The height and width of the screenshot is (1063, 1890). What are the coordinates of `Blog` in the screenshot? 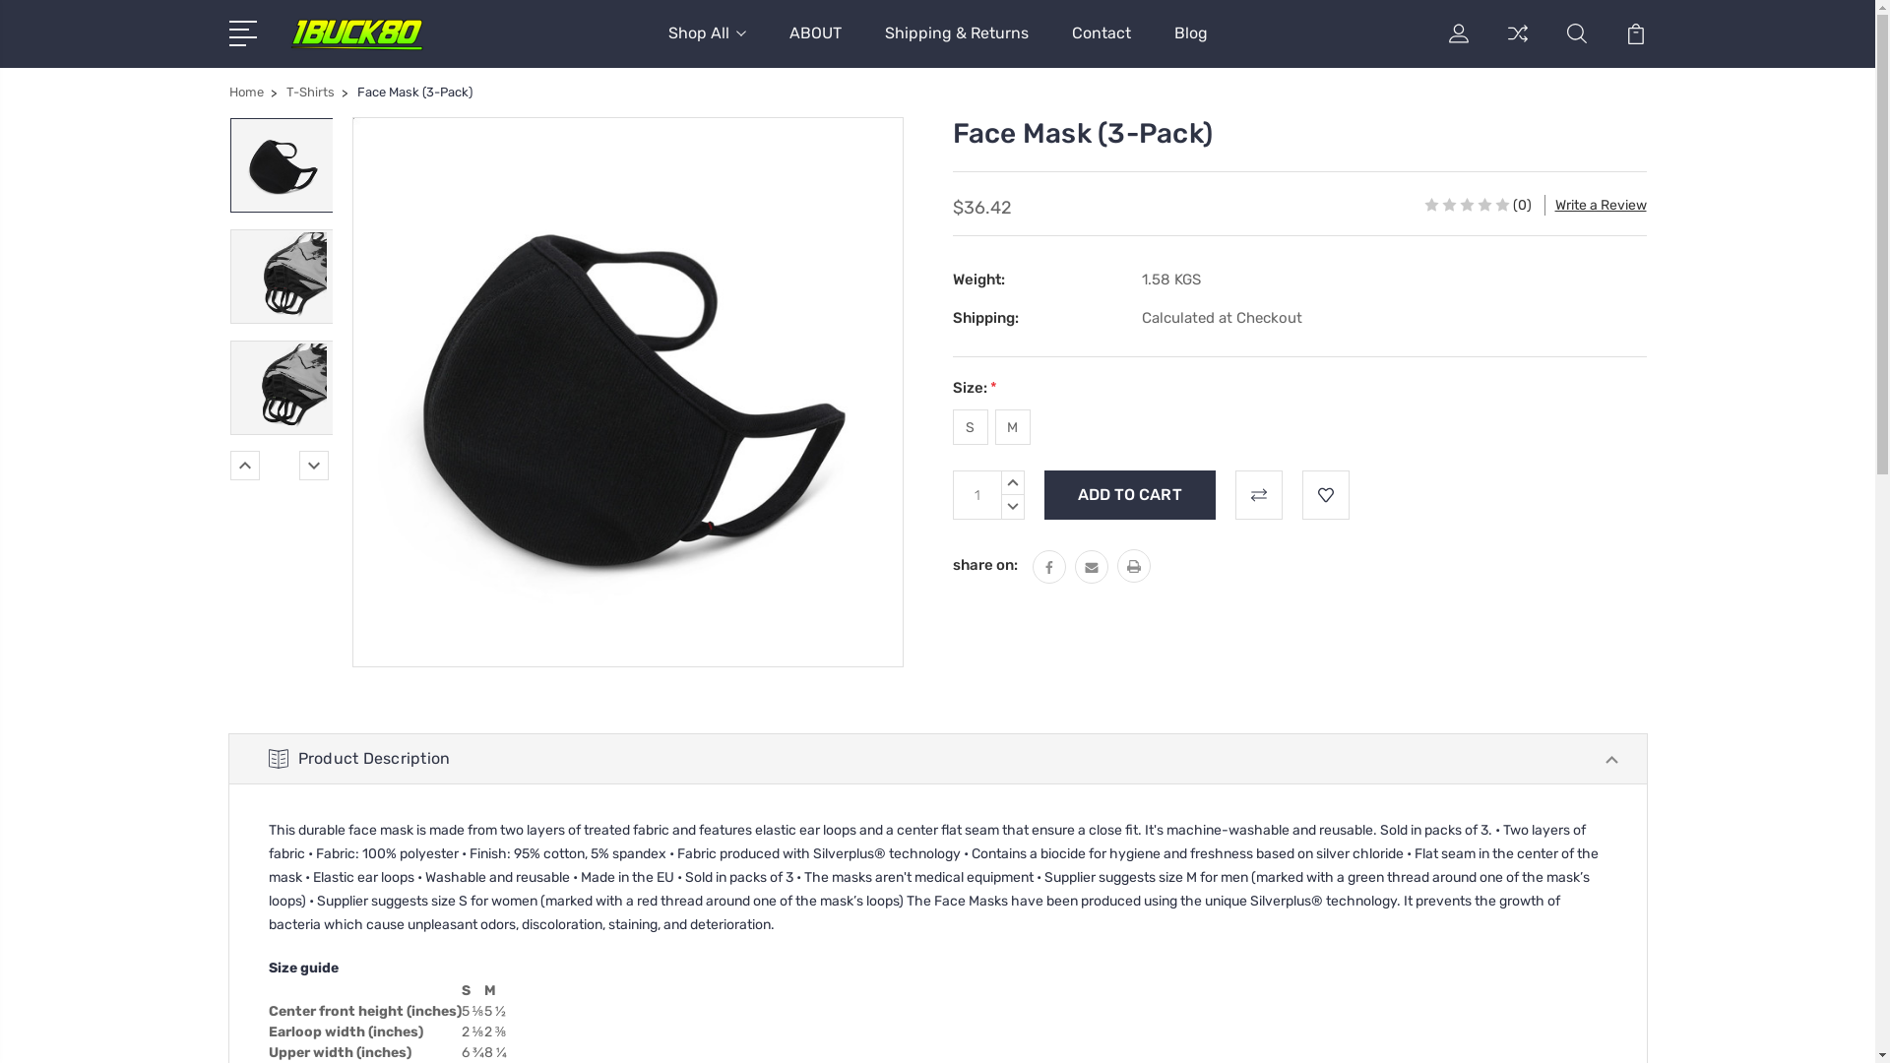 It's located at (1190, 45).